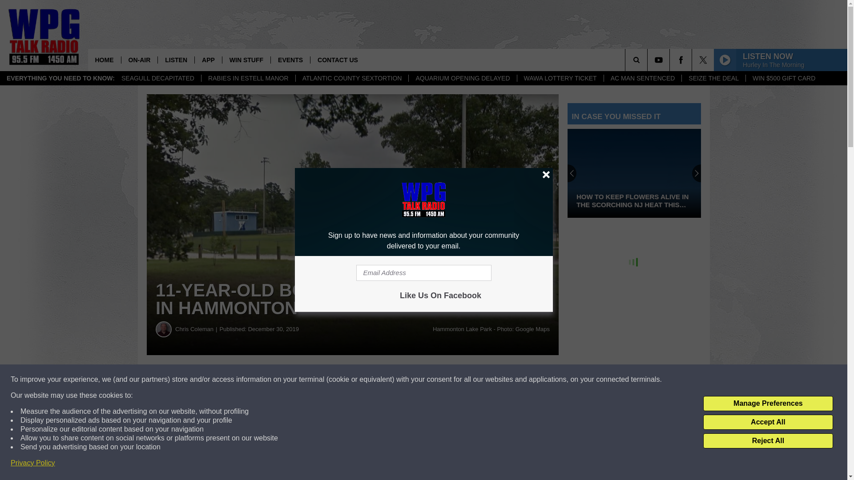 The image size is (854, 480). Describe the element at coordinates (462, 78) in the screenshot. I see `AQUARIUM OPENING DELAYED` at that location.